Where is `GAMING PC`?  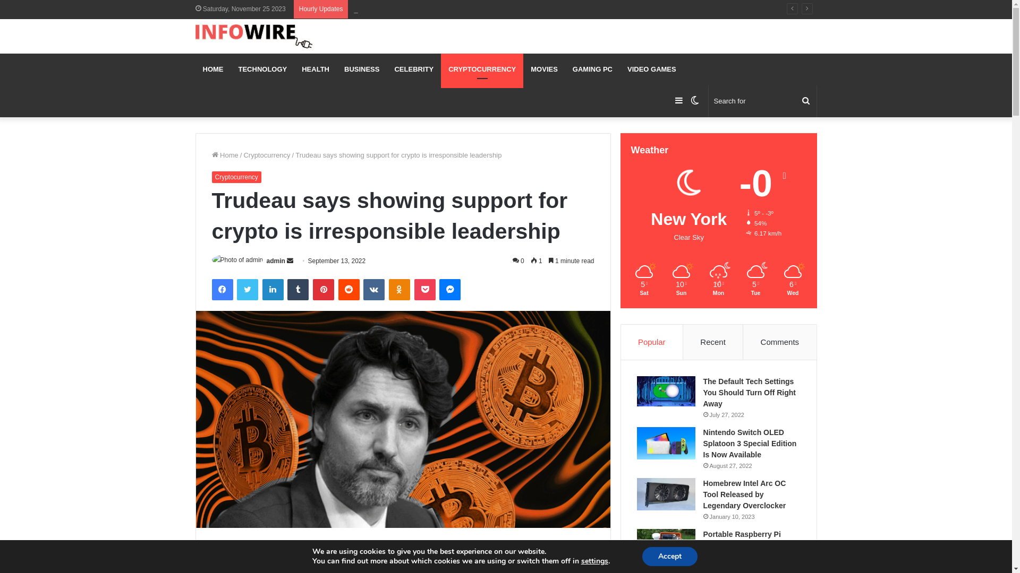
GAMING PC is located at coordinates (593, 70).